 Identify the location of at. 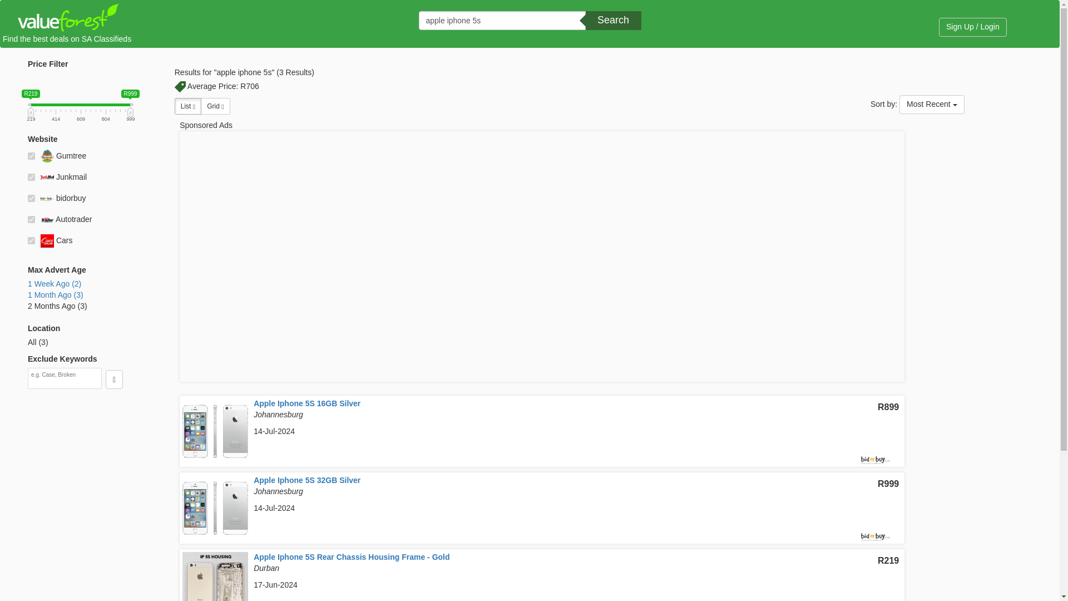
(31, 219).